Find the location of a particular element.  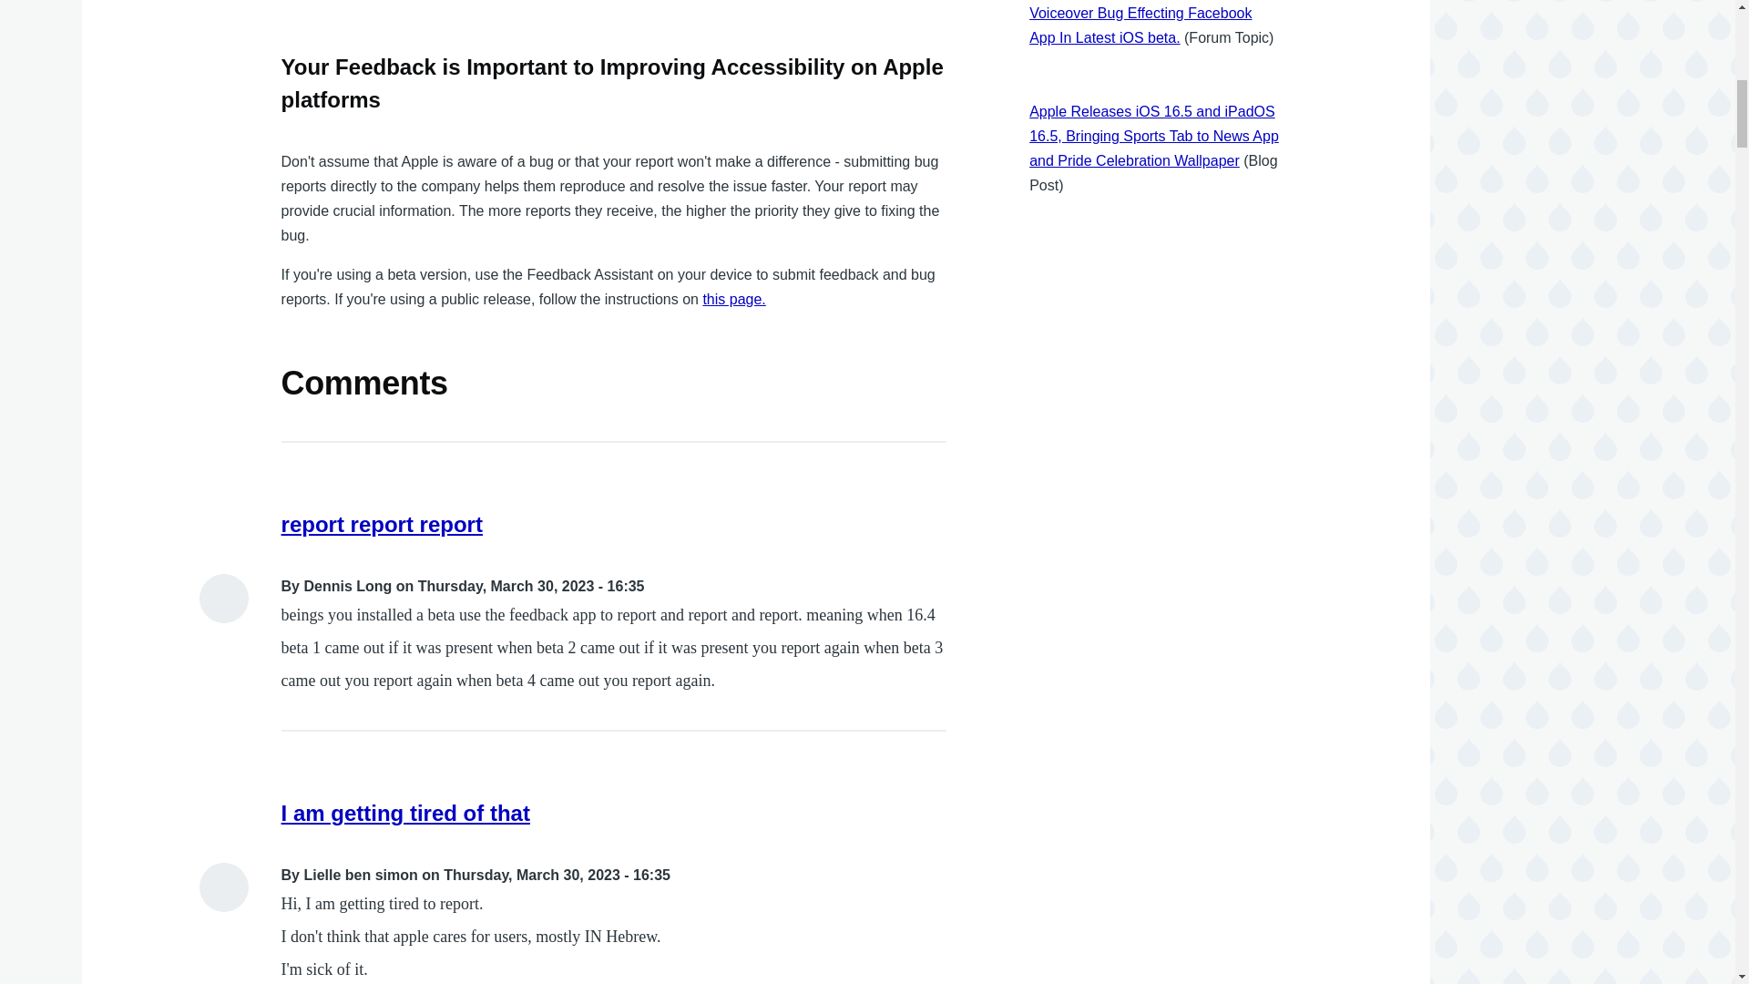

I am getting tired of that is located at coordinates (405, 813).